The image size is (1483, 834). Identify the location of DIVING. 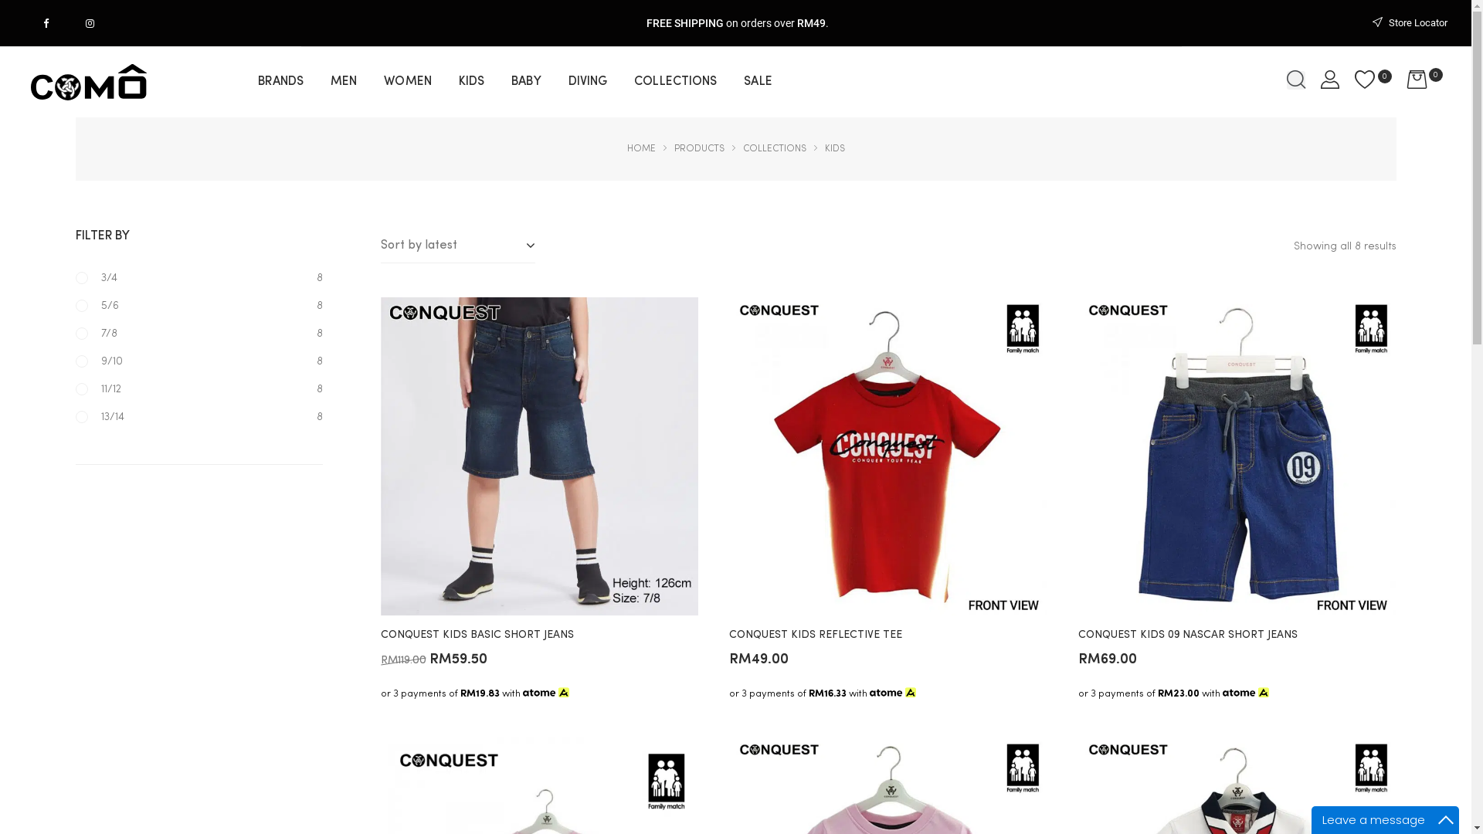
(589, 82).